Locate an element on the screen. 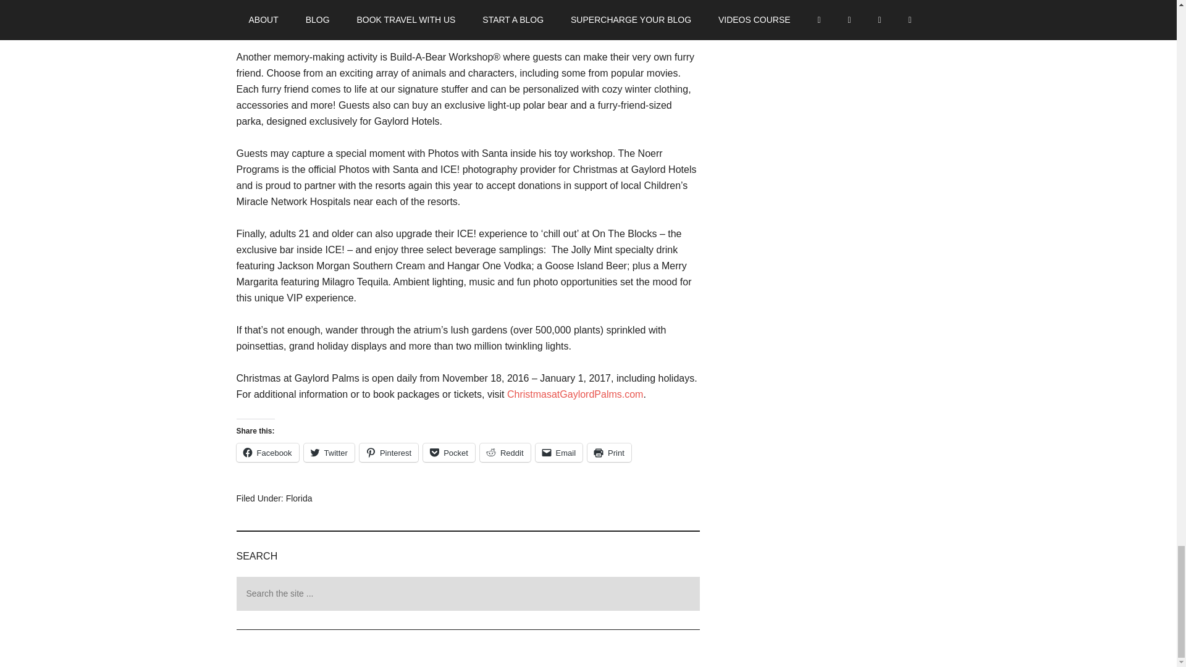  Click to share on Pocket is located at coordinates (449, 453).